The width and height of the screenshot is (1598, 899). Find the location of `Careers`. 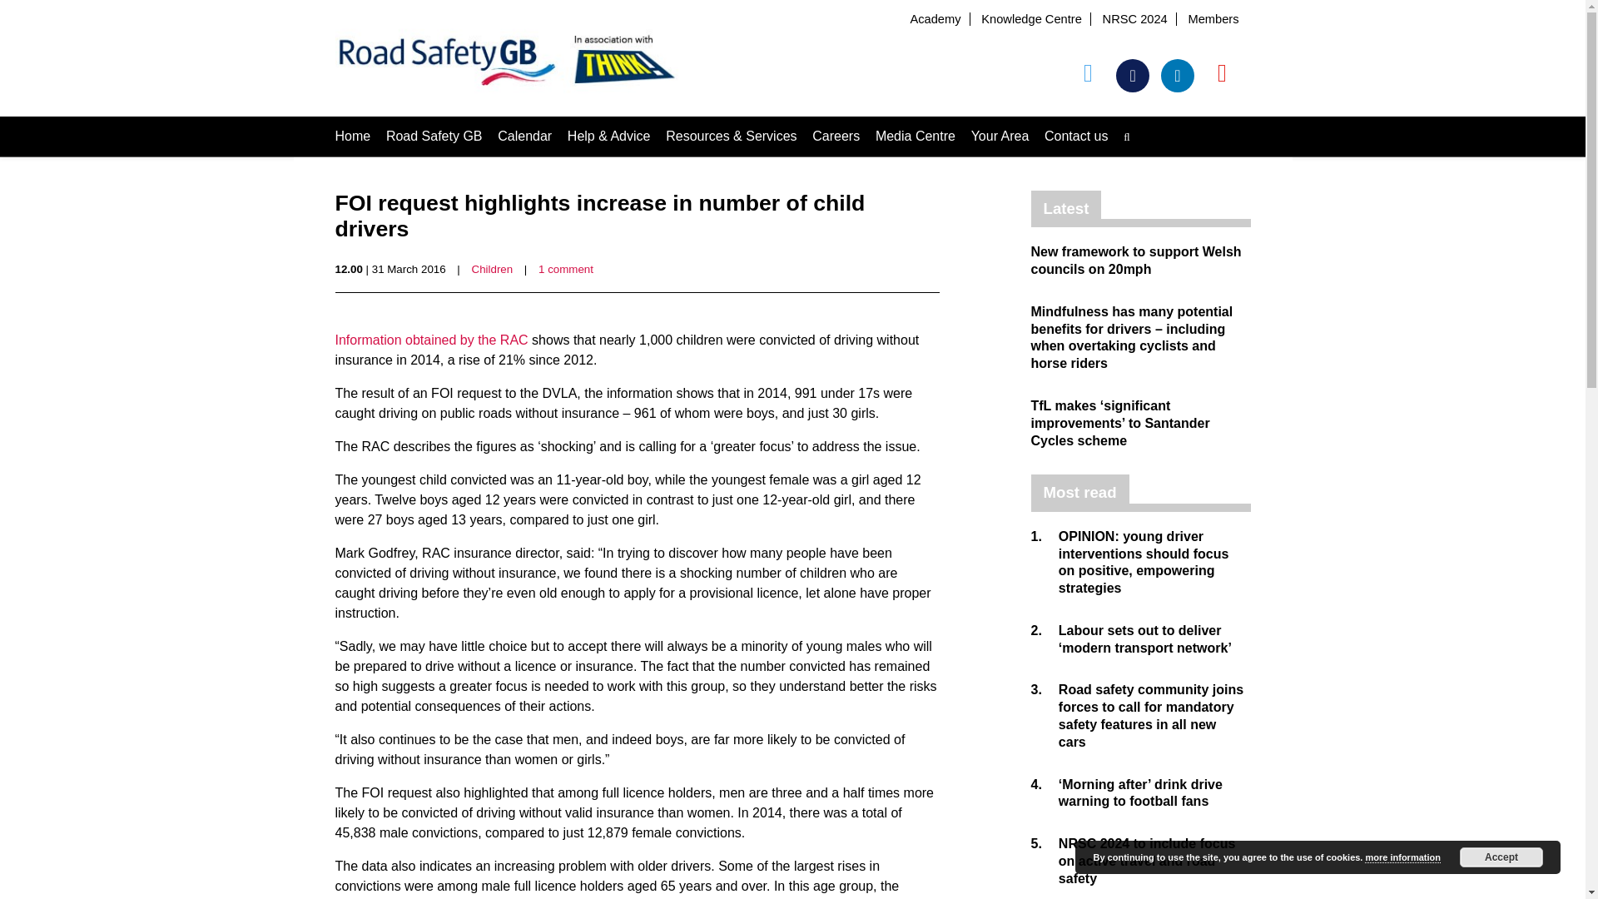

Careers is located at coordinates (836, 136).